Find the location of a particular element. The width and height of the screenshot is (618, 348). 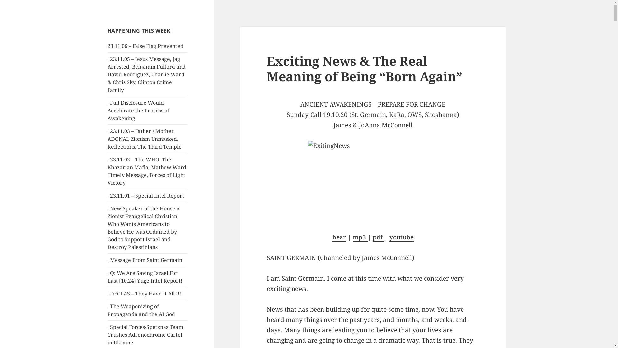

hear is located at coordinates (339, 237).